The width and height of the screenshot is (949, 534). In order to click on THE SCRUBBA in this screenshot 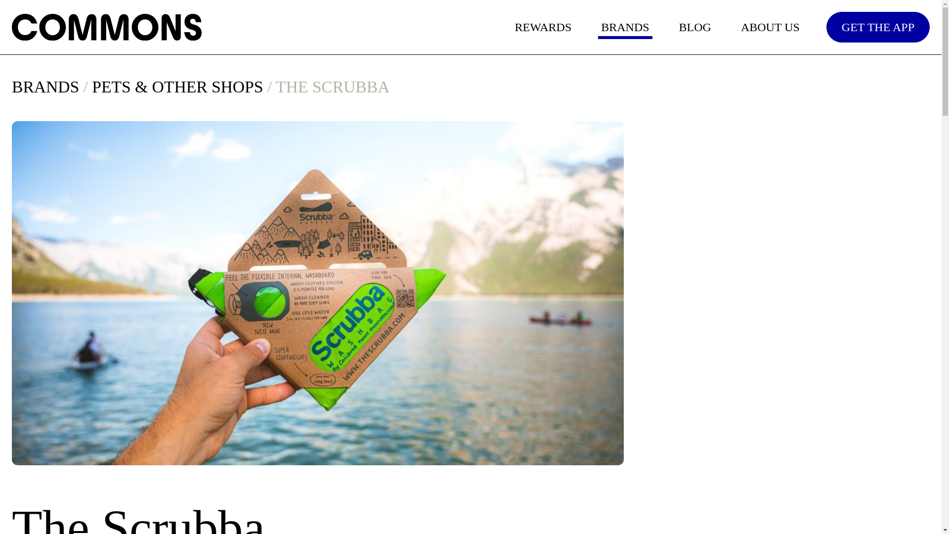, I will do `click(332, 89)`.